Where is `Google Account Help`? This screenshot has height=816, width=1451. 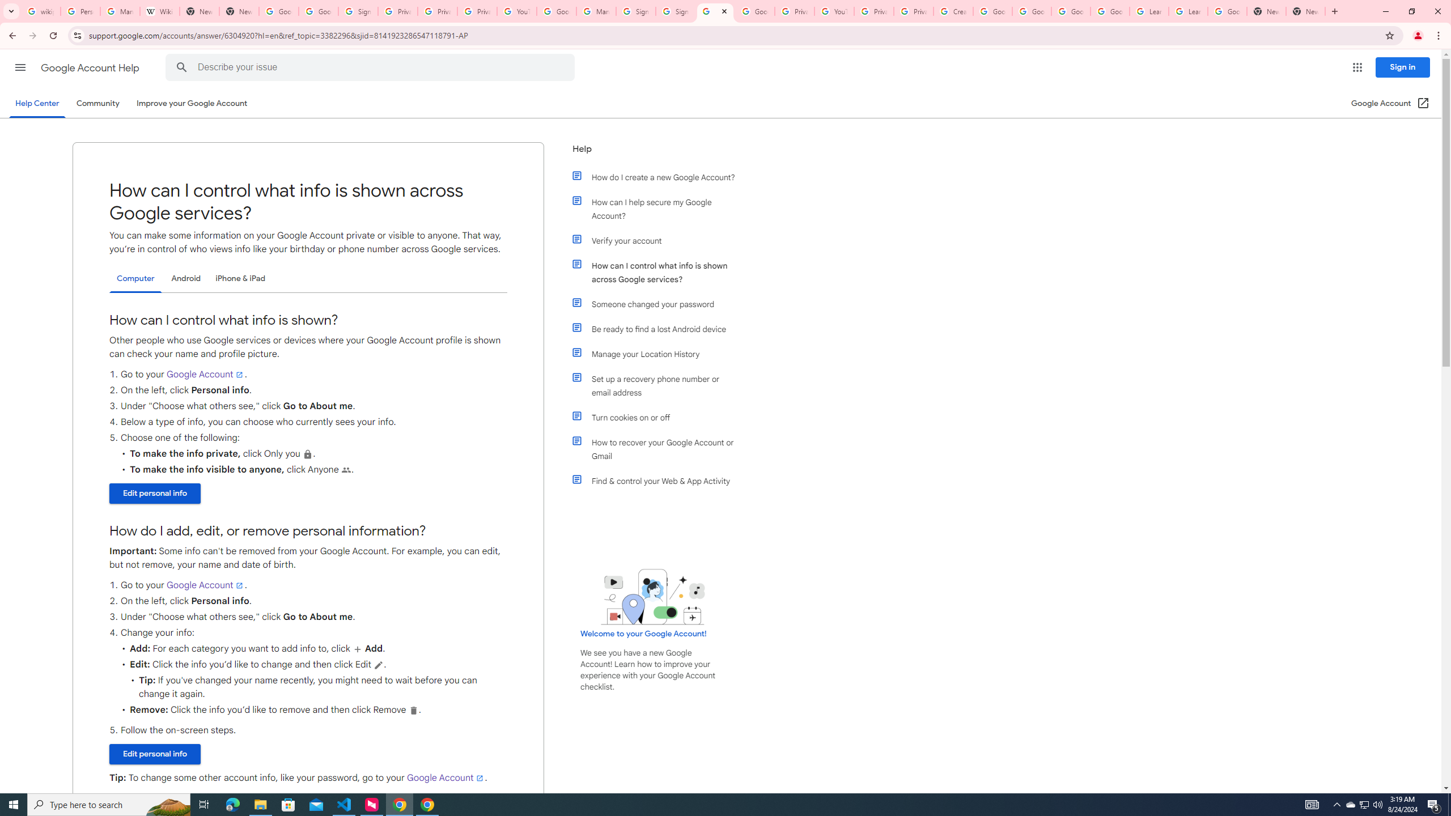 Google Account Help is located at coordinates (1070, 11).